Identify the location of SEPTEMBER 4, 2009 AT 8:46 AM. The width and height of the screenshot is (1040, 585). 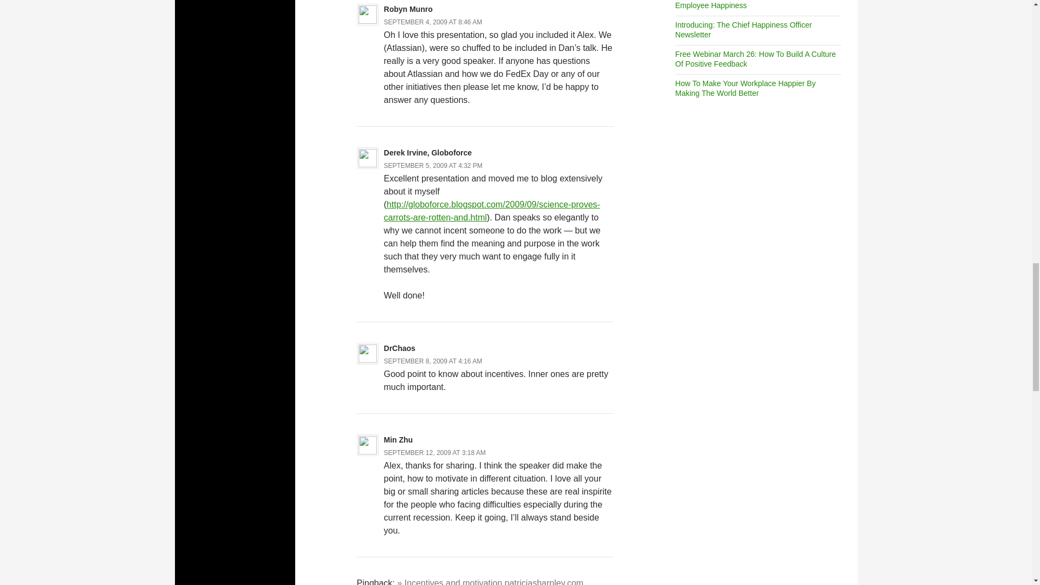
(433, 22).